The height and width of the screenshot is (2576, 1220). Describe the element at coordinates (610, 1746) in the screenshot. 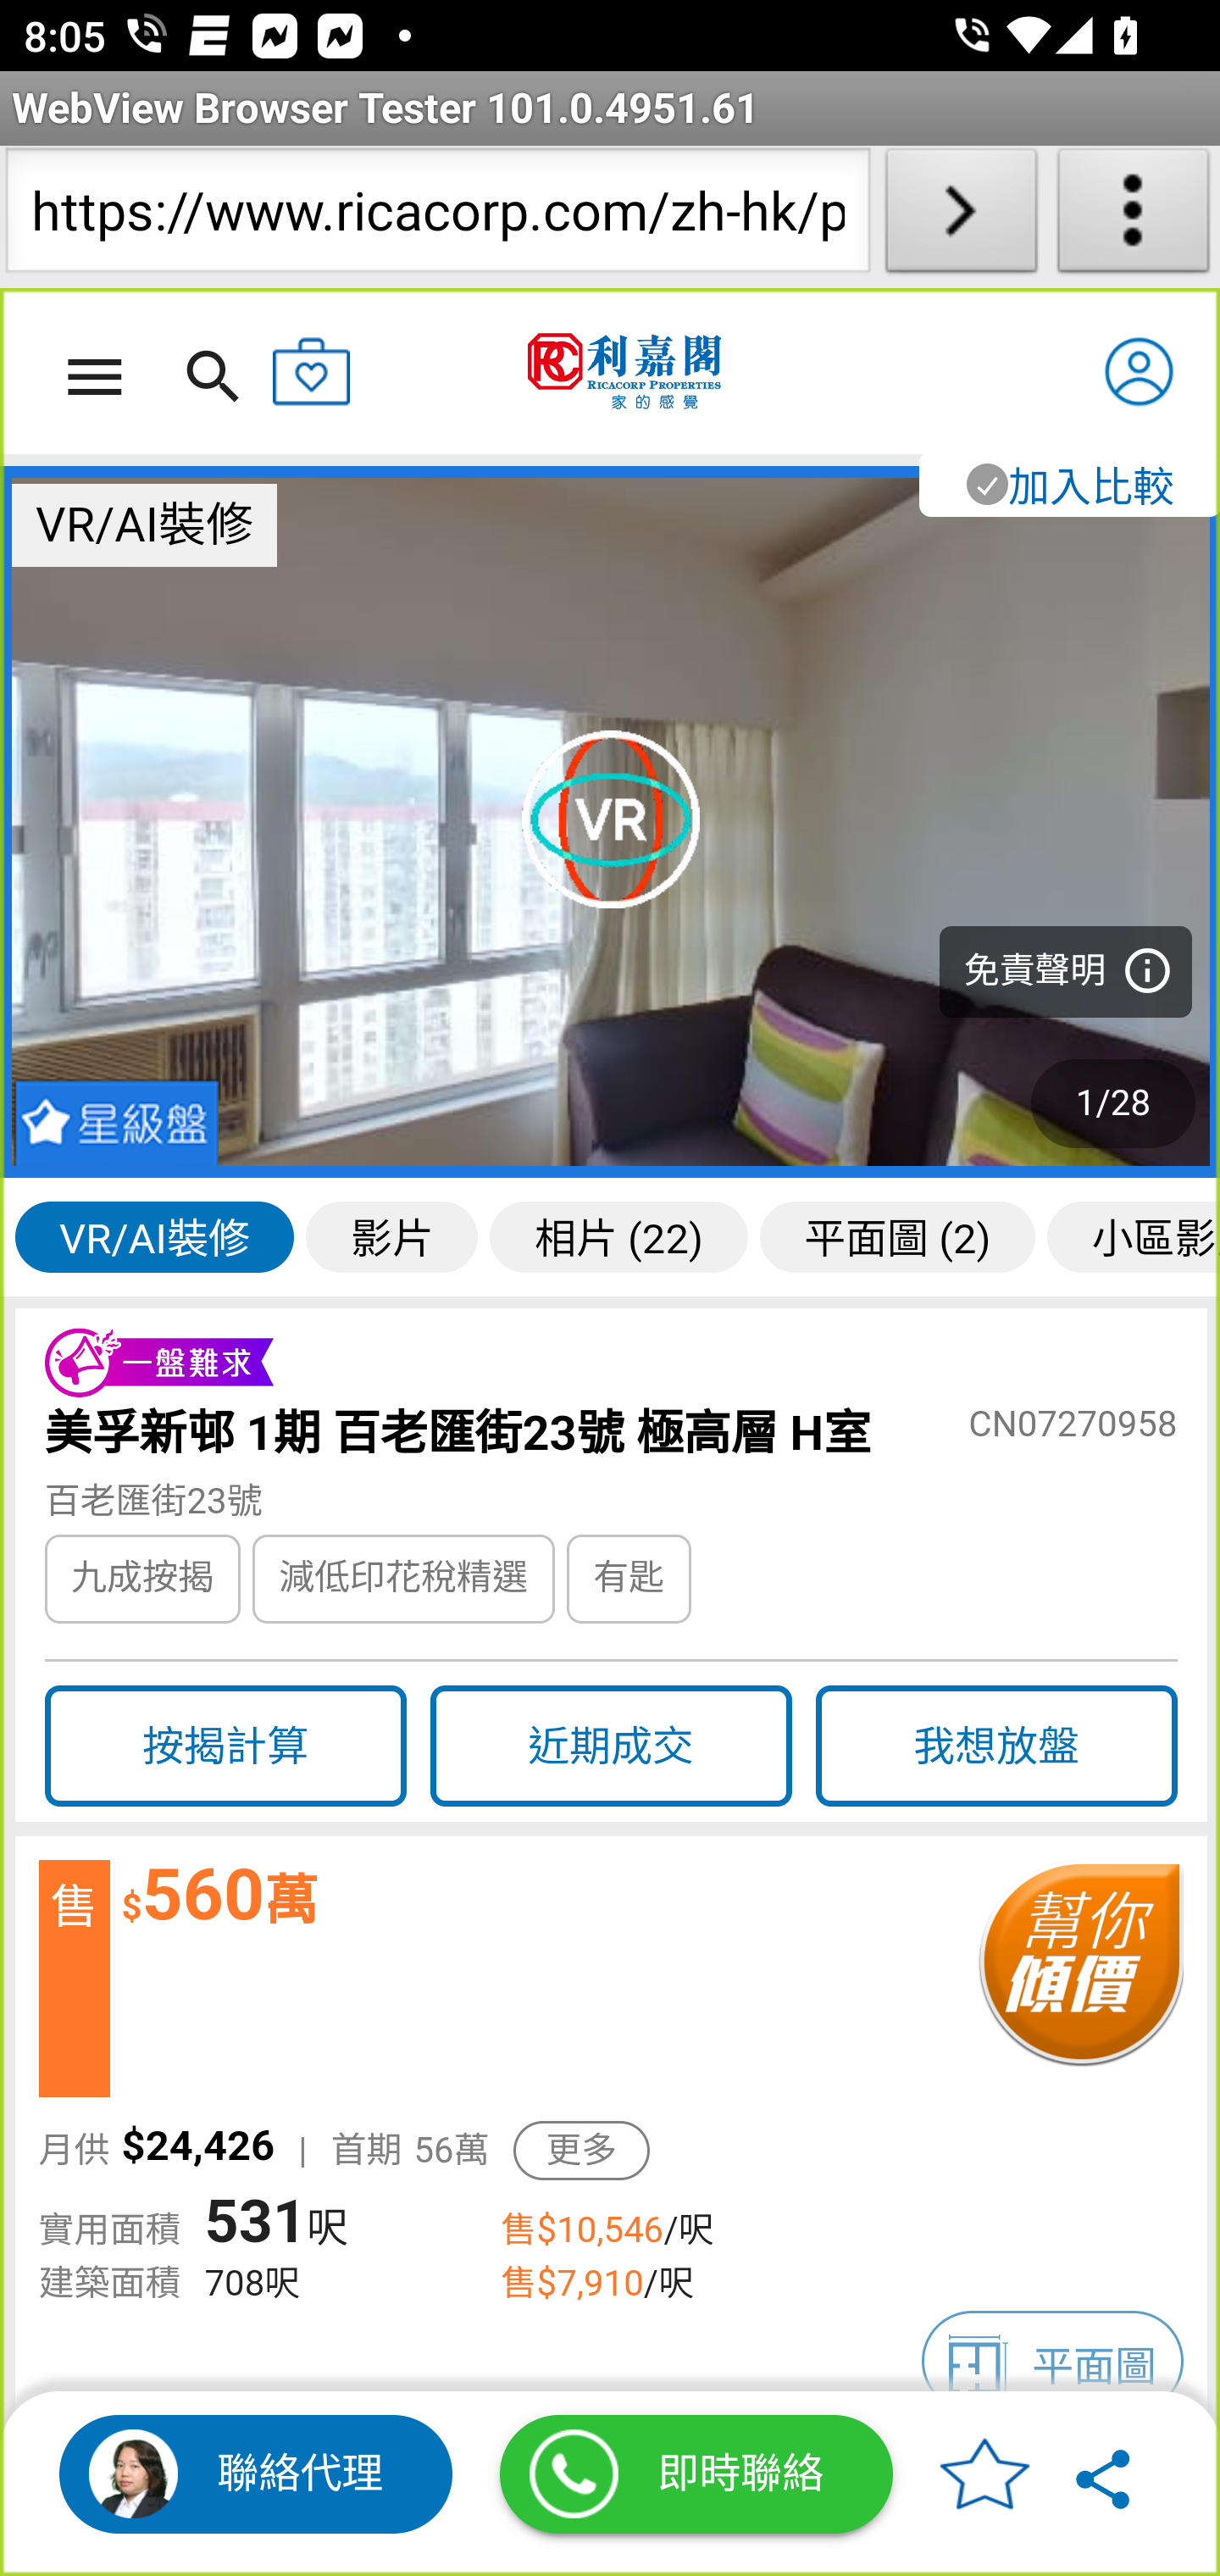

I see `近期成交` at that location.